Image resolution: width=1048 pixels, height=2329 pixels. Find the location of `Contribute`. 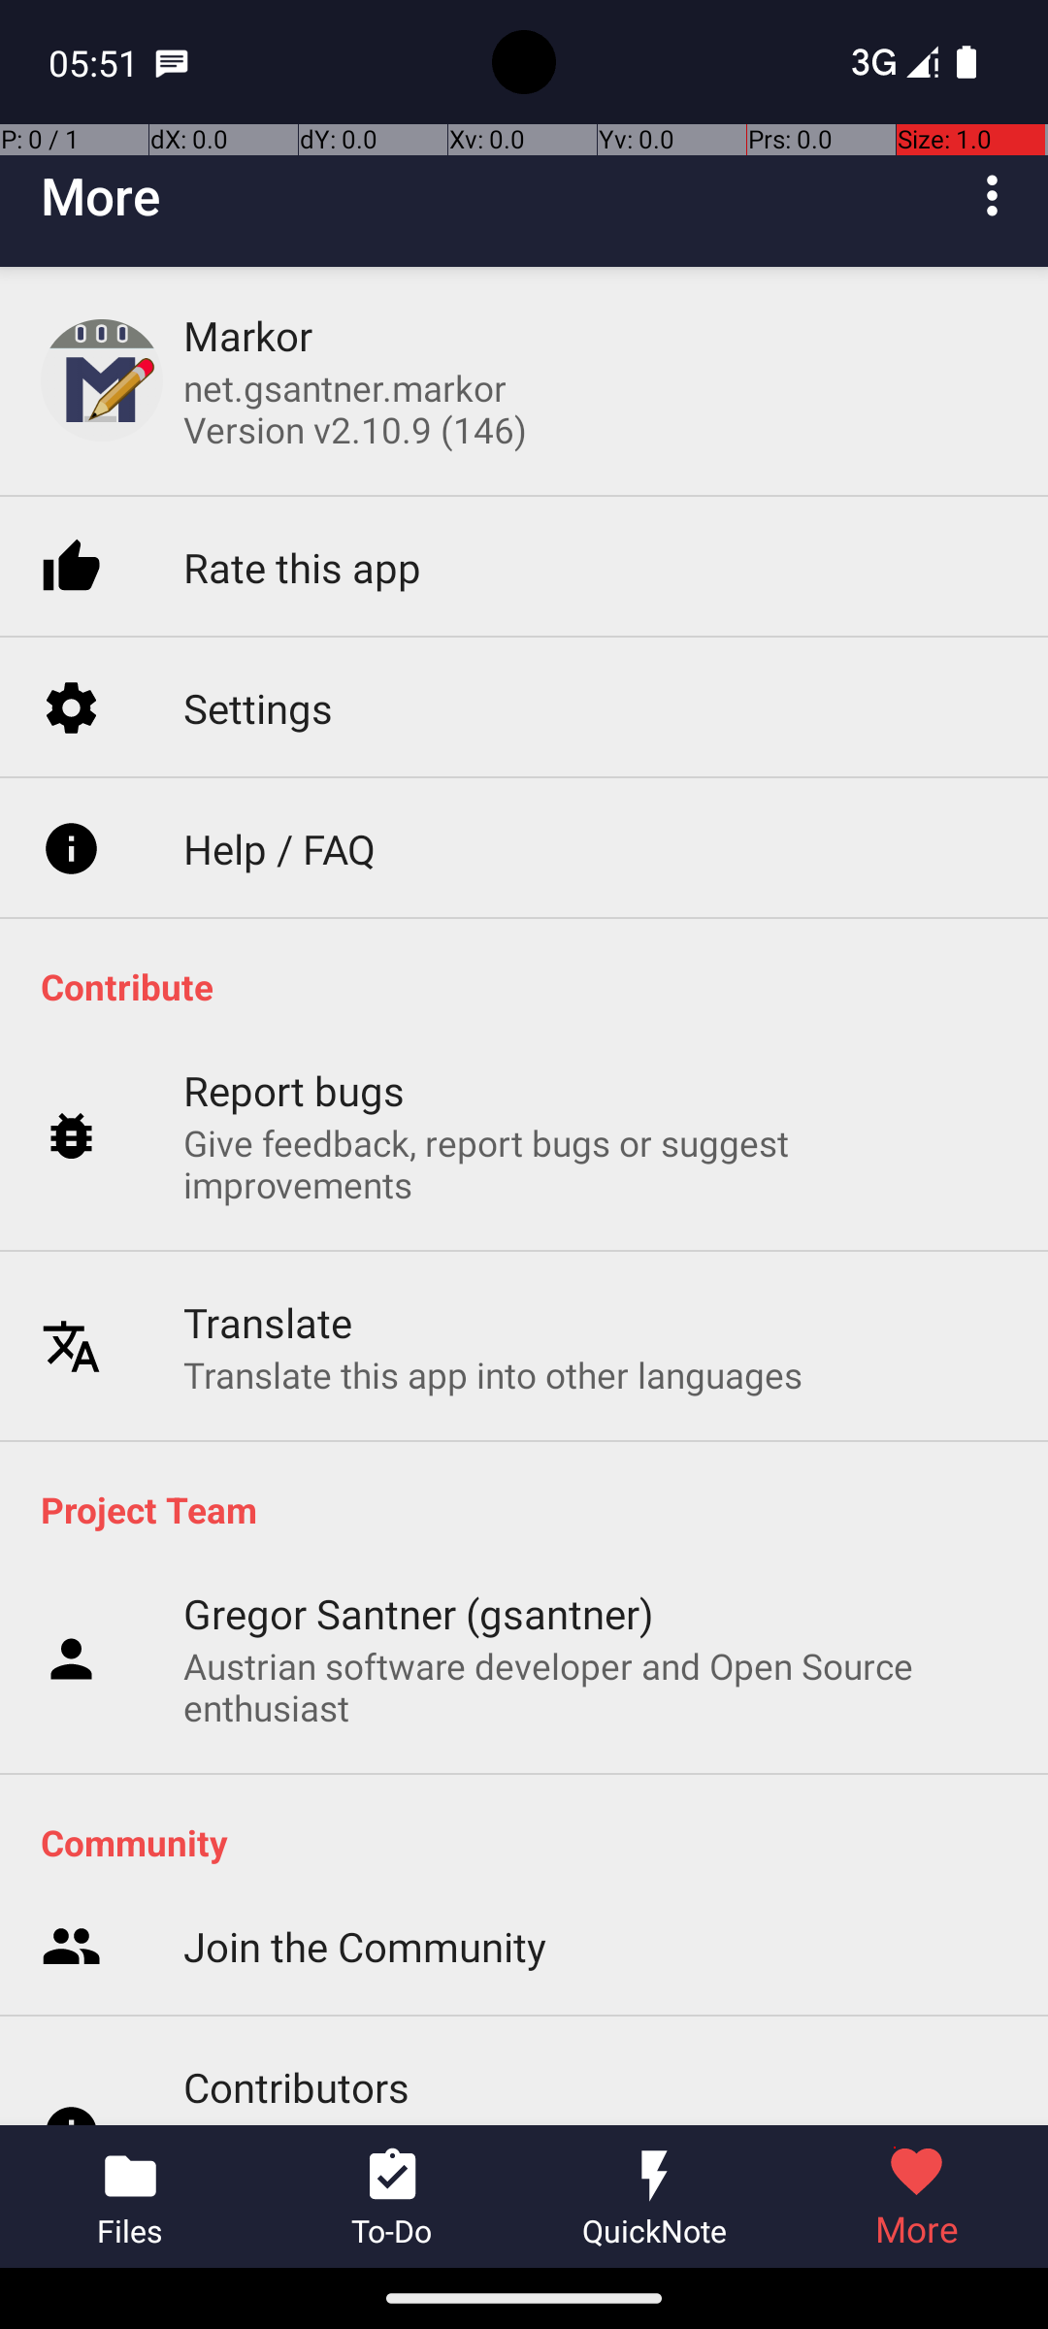

Contribute is located at coordinates (534, 986).